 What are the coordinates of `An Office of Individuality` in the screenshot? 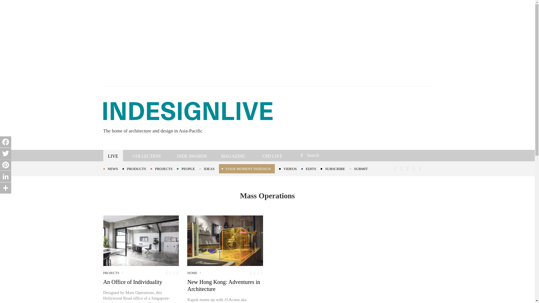 It's located at (141, 241).